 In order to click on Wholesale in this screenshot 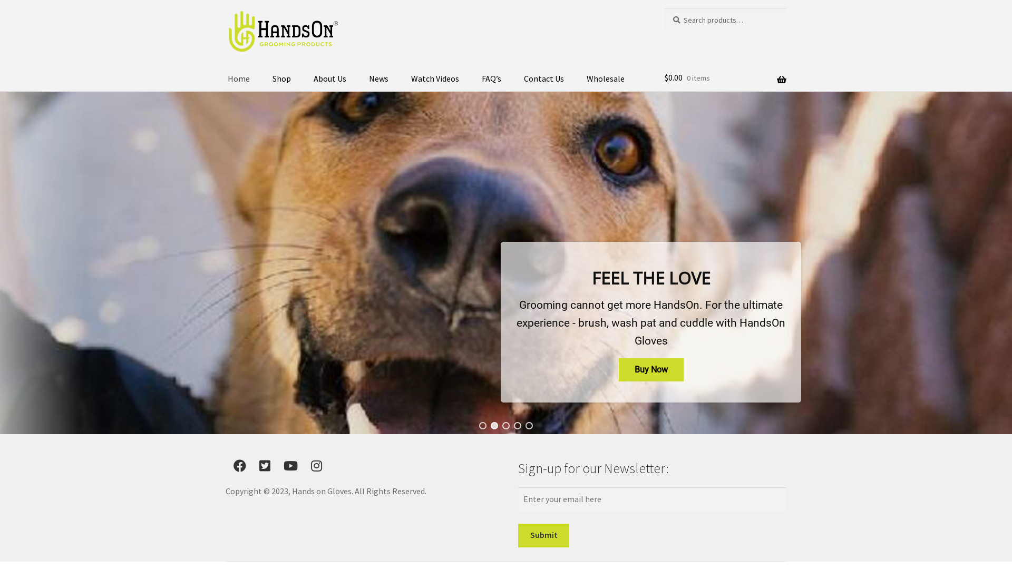, I will do `click(606, 79)`.